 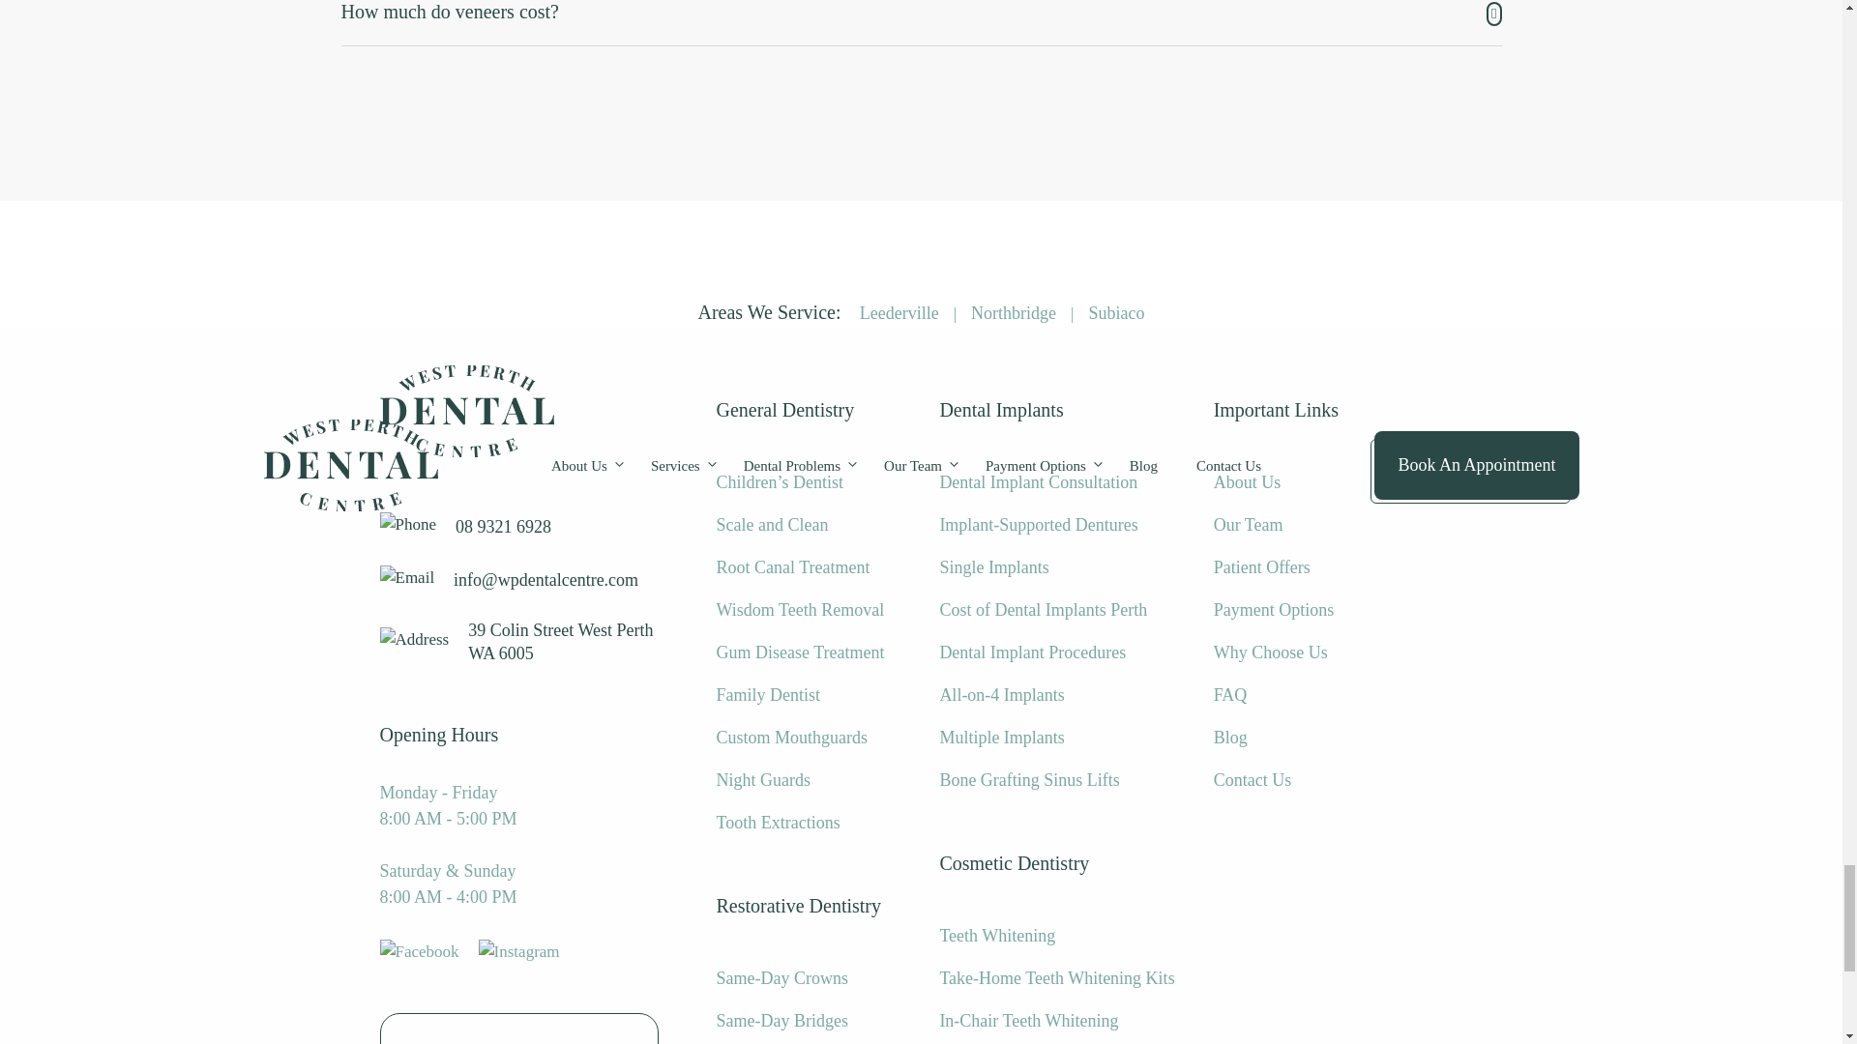 What do you see at coordinates (418, 951) in the screenshot?
I see `Facebook` at bounding box center [418, 951].